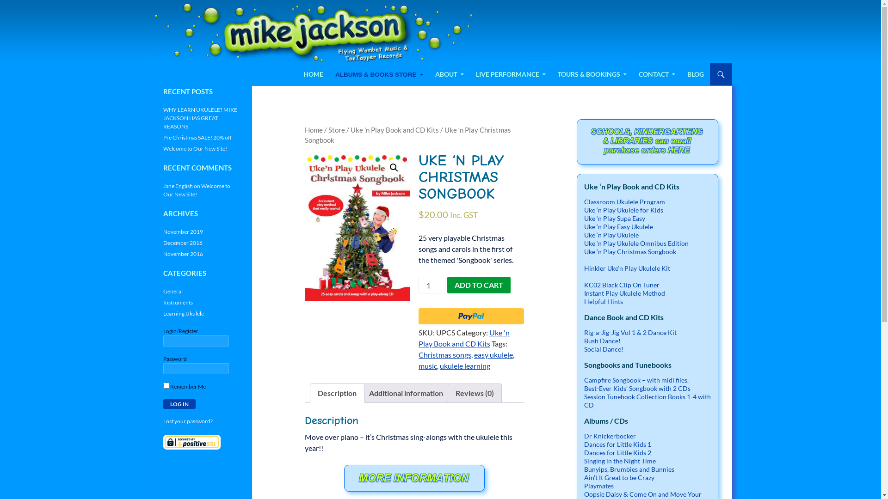 Image resolution: width=888 pixels, height=499 pixels. Describe the element at coordinates (183, 231) in the screenshot. I see `November 2019` at that location.